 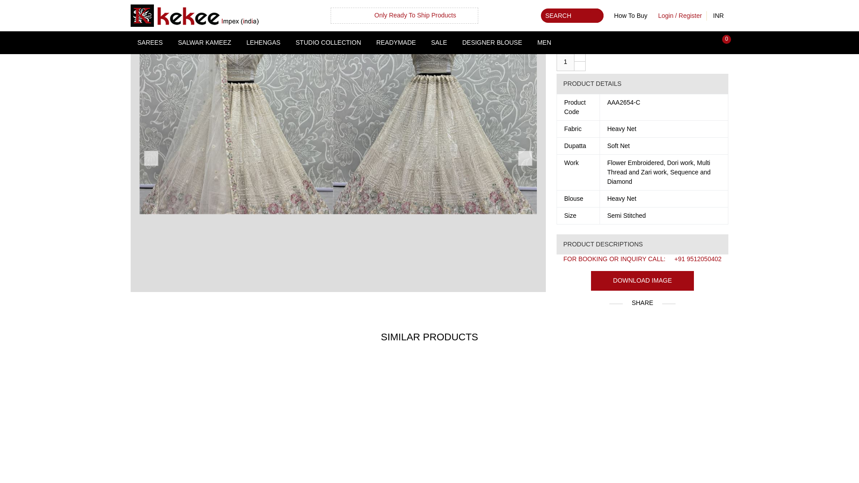 What do you see at coordinates (395, 42) in the screenshot?
I see `READYMADE` at bounding box center [395, 42].